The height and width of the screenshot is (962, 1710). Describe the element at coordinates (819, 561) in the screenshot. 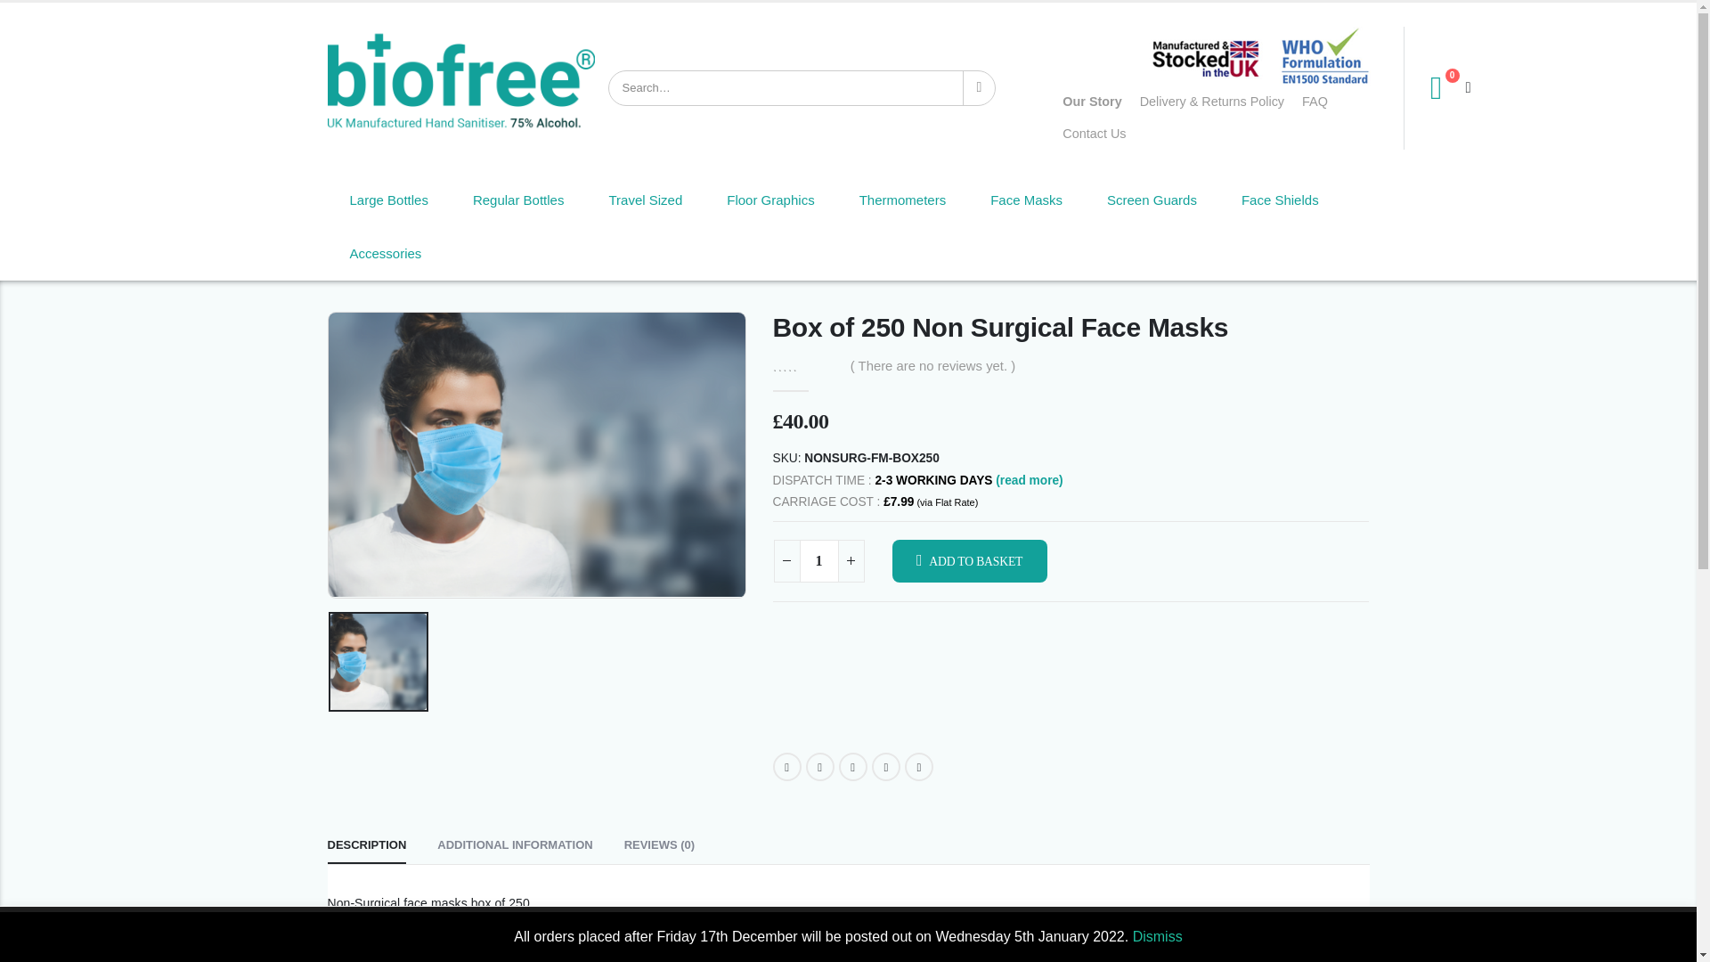

I see `1` at that location.